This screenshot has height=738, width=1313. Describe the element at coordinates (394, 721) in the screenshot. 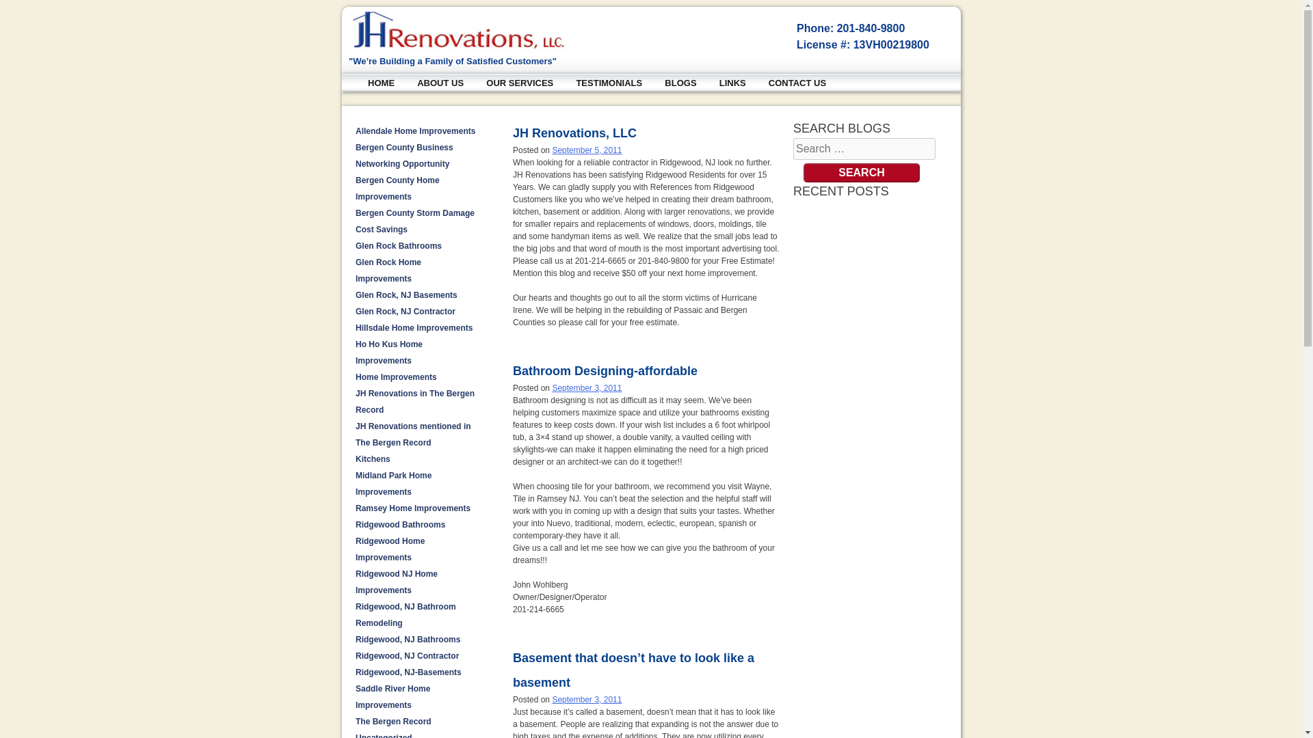

I see `The Bergen Record` at that location.